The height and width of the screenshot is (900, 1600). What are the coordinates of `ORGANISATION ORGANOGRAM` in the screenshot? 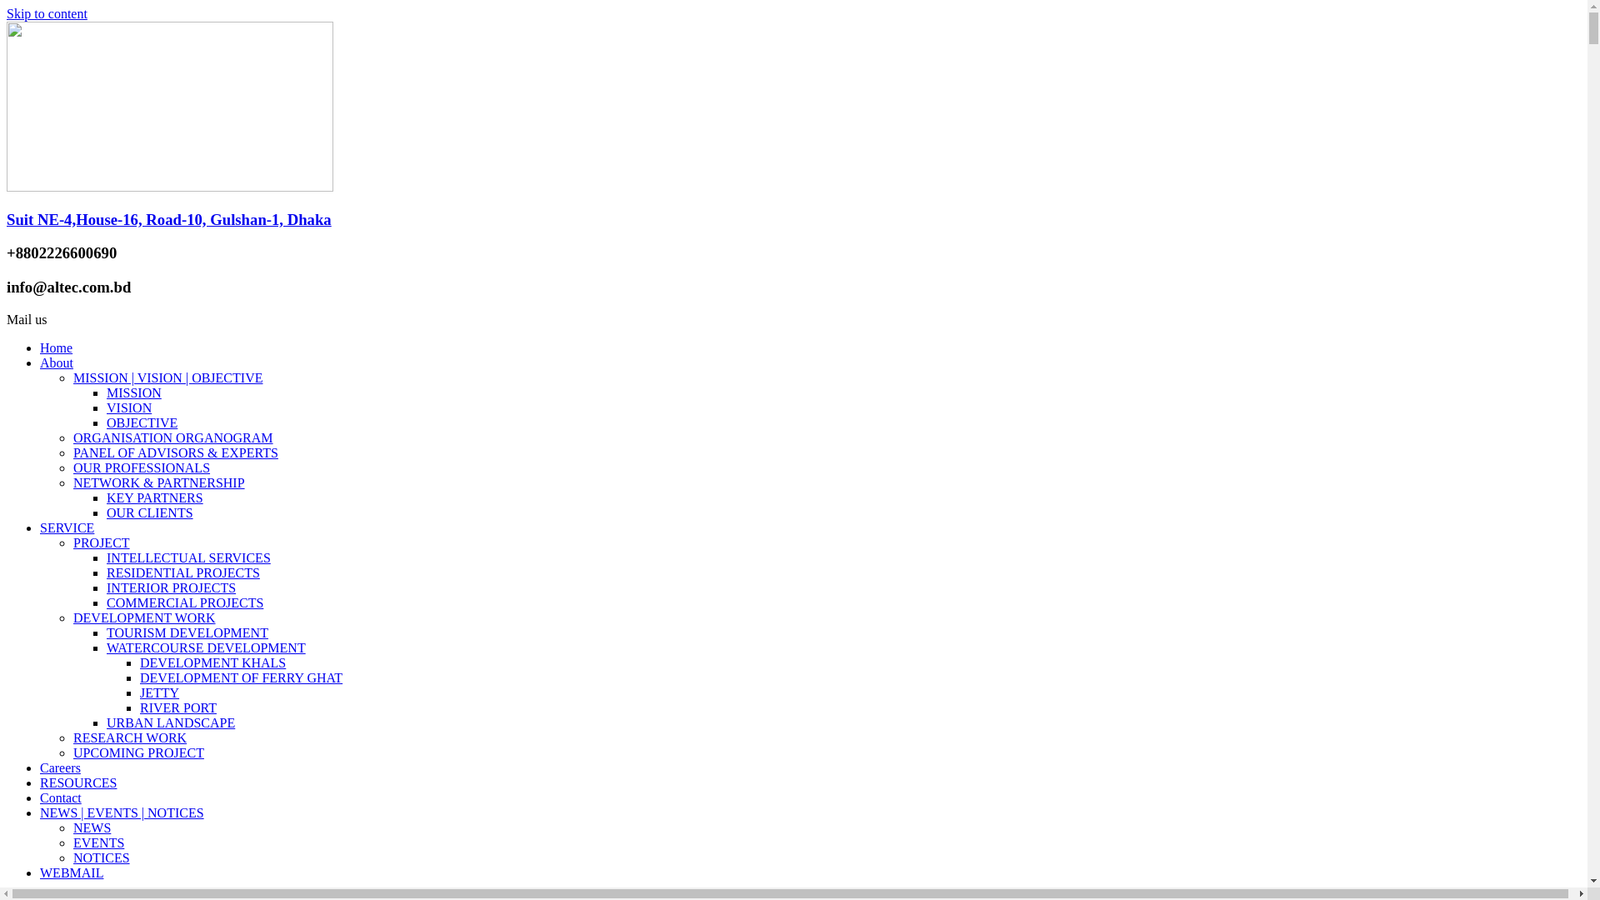 It's located at (173, 438).